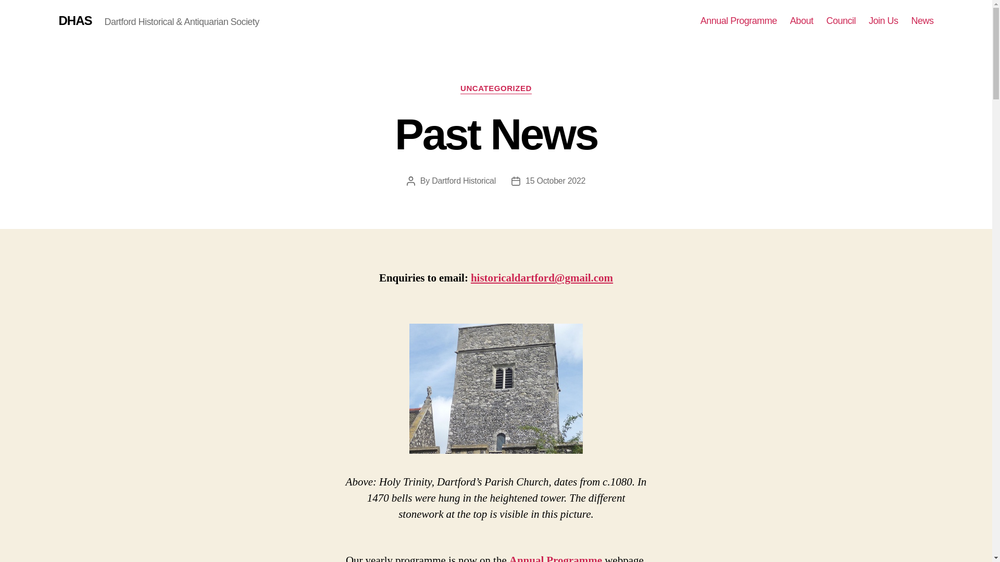  I want to click on News, so click(922, 21).